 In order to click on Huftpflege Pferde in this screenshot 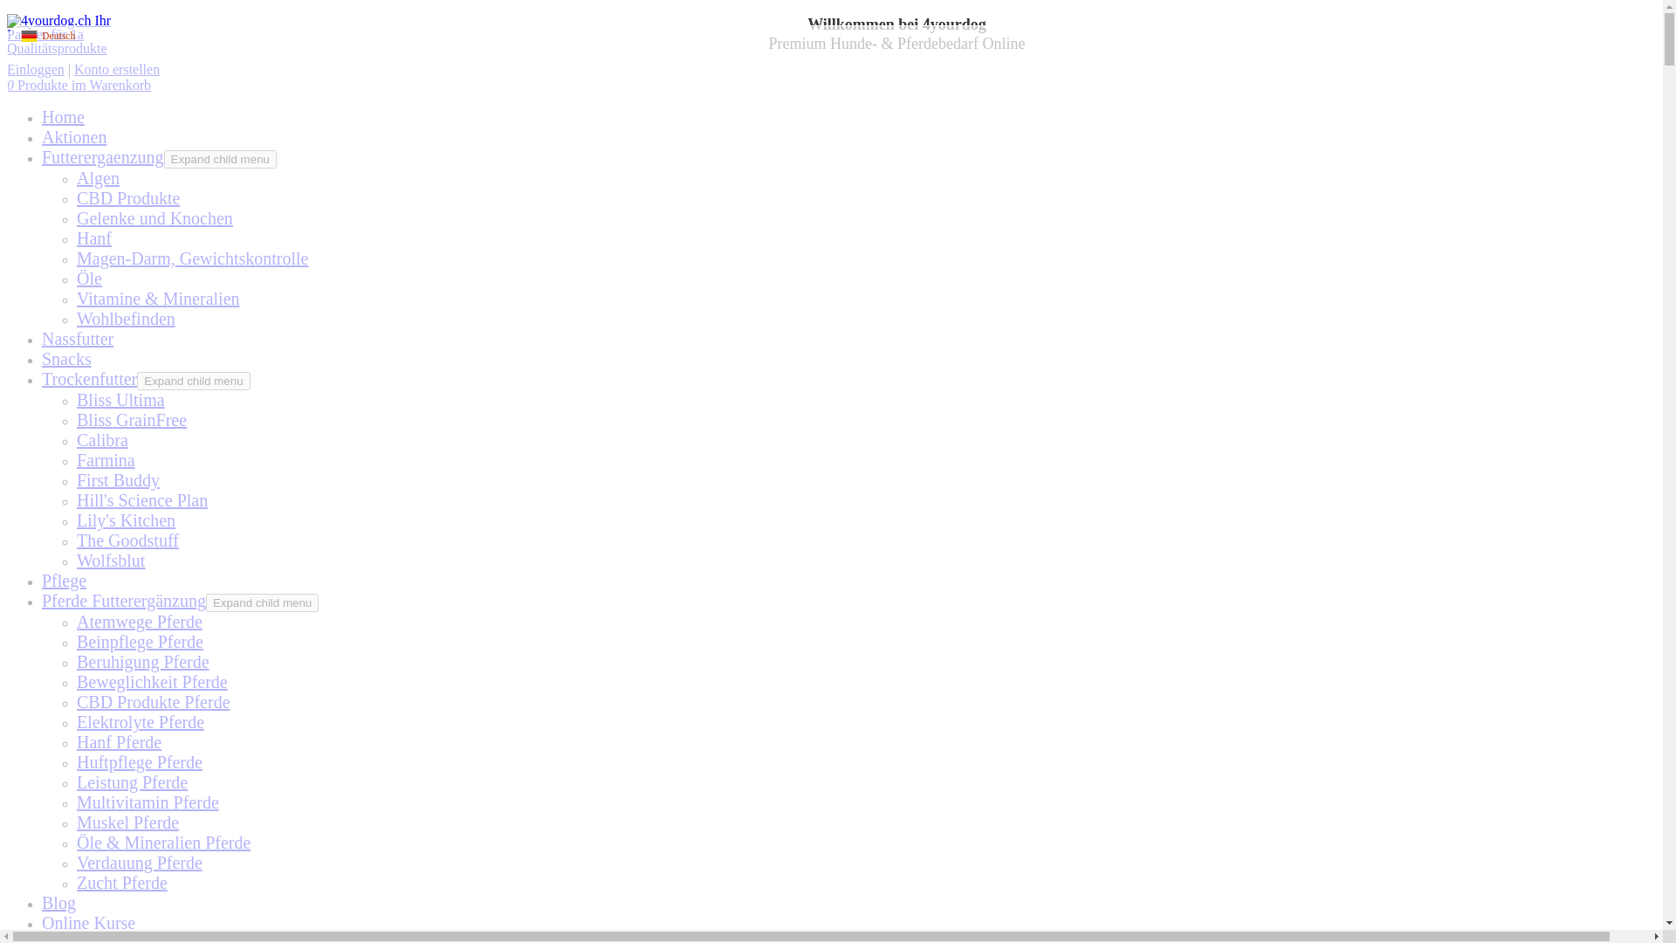, I will do `click(140, 762)`.